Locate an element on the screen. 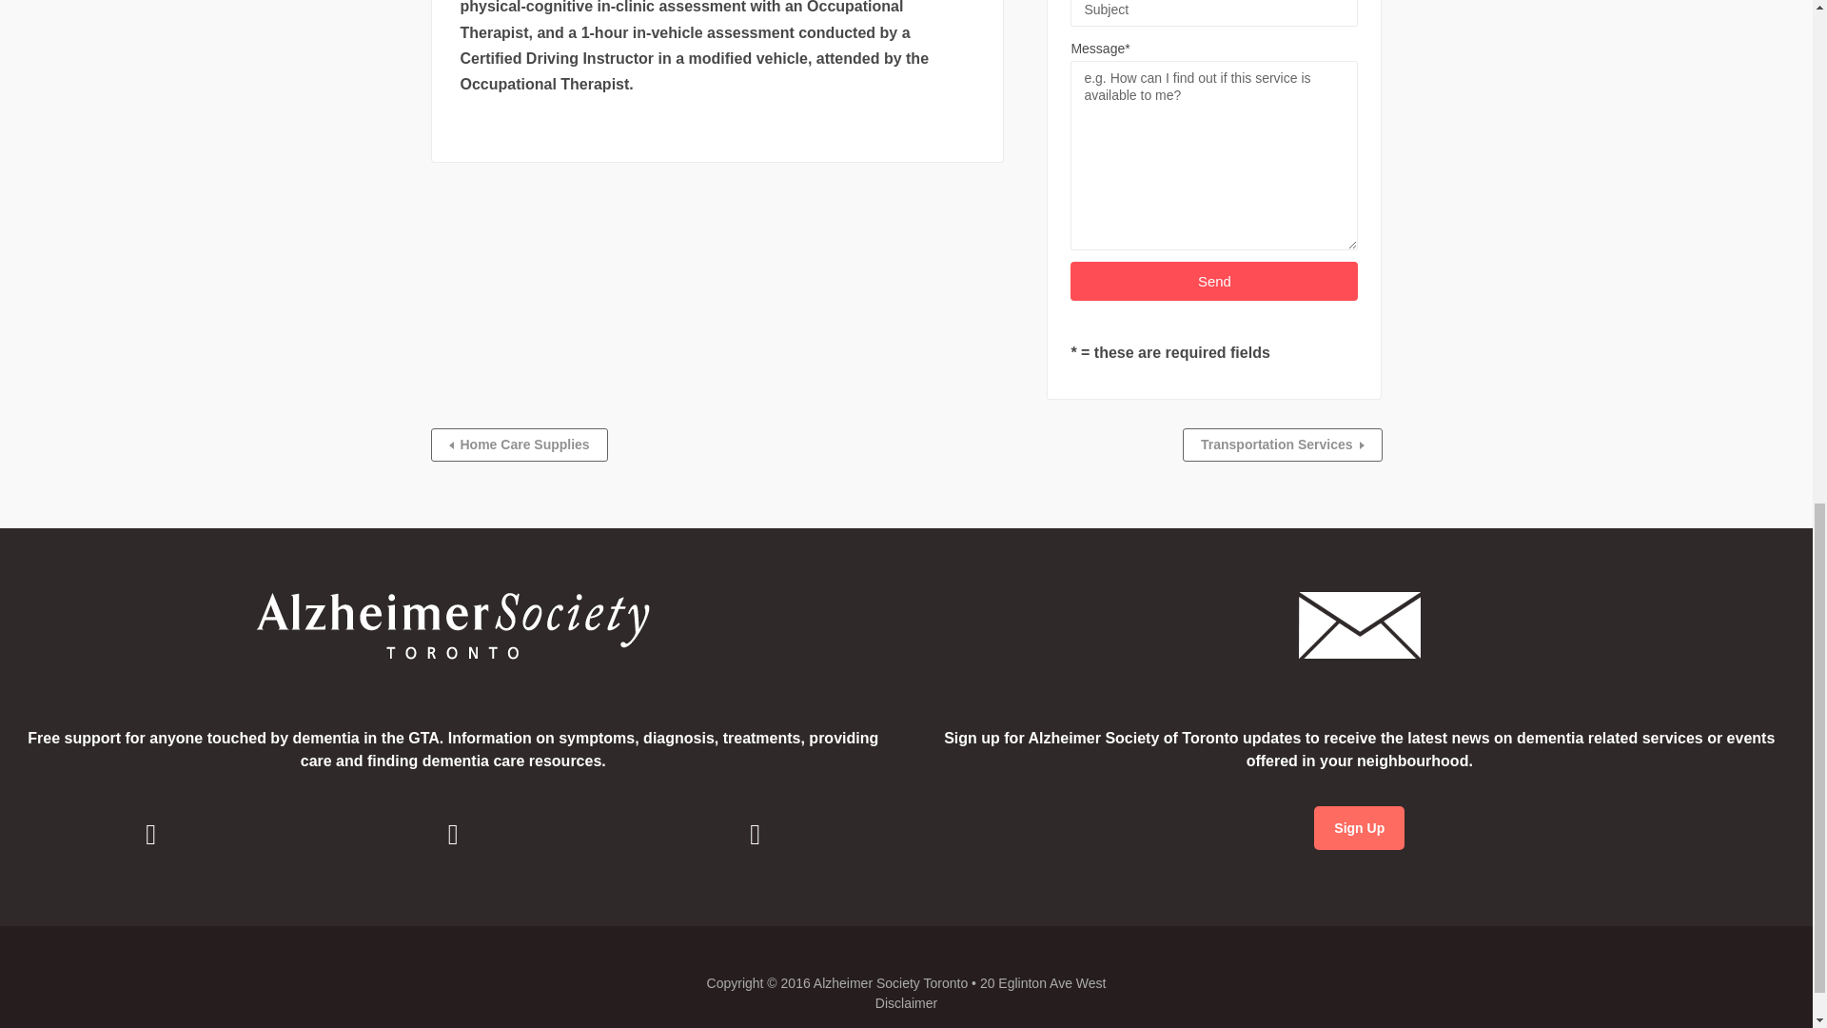 The height and width of the screenshot is (1028, 1827). Sign Up is located at coordinates (1359, 828).